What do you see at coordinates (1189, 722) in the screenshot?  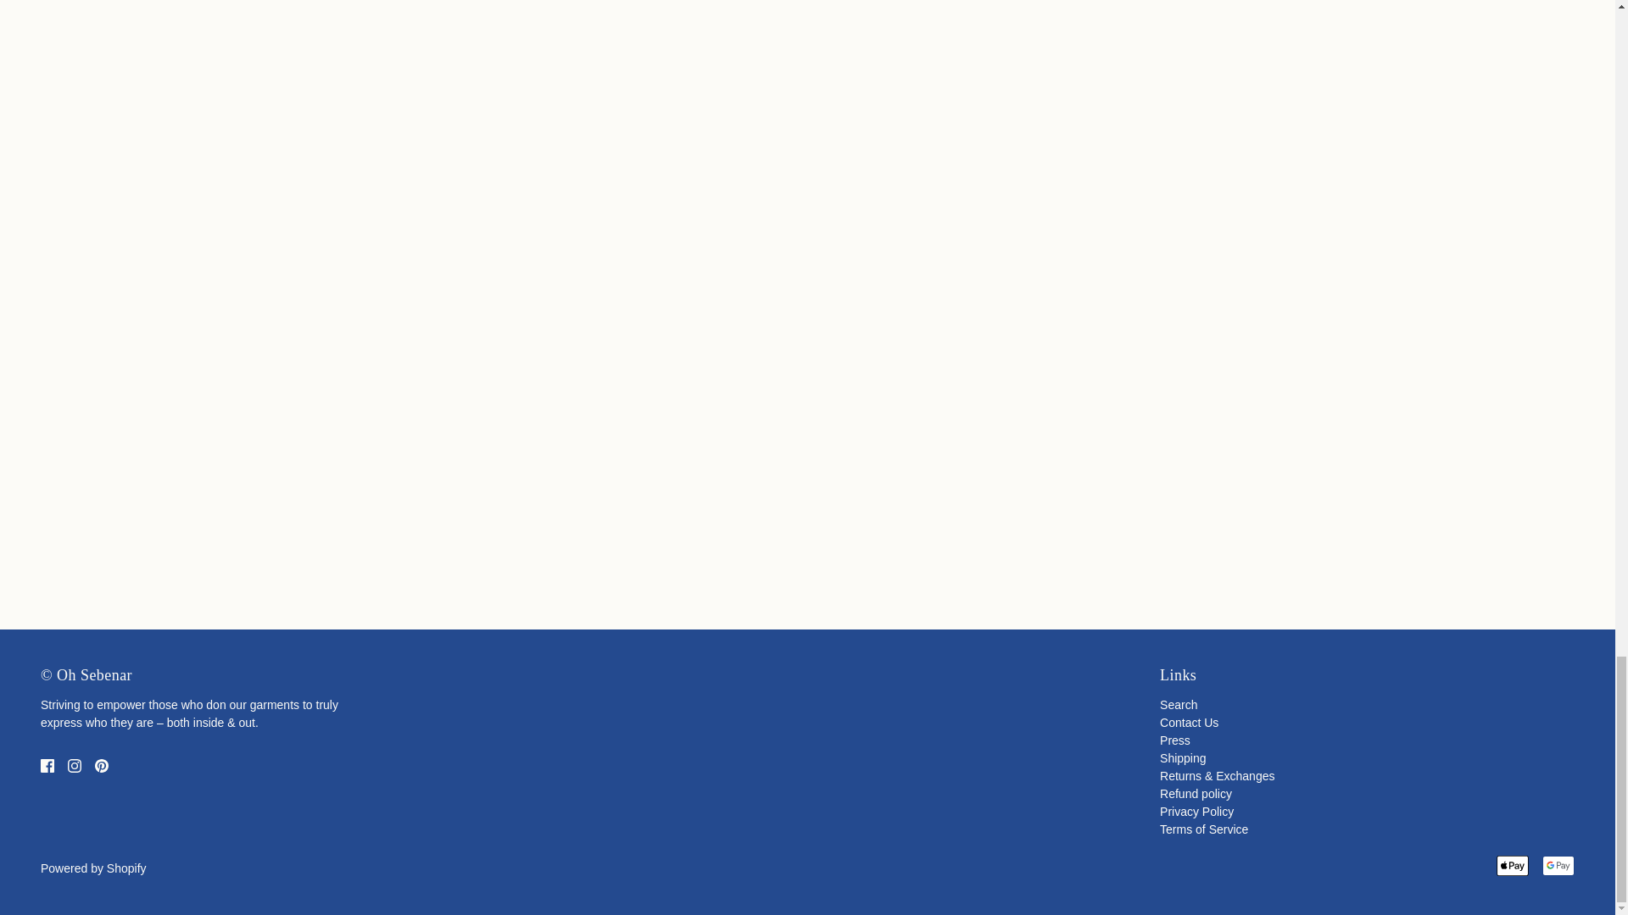 I see `Contact Us` at bounding box center [1189, 722].